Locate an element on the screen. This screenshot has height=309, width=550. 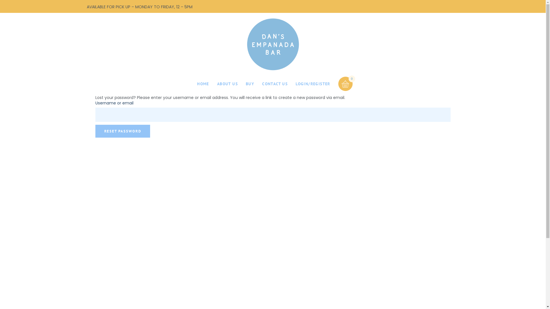
RESET PASSWORD is located at coordinates (123, 131).